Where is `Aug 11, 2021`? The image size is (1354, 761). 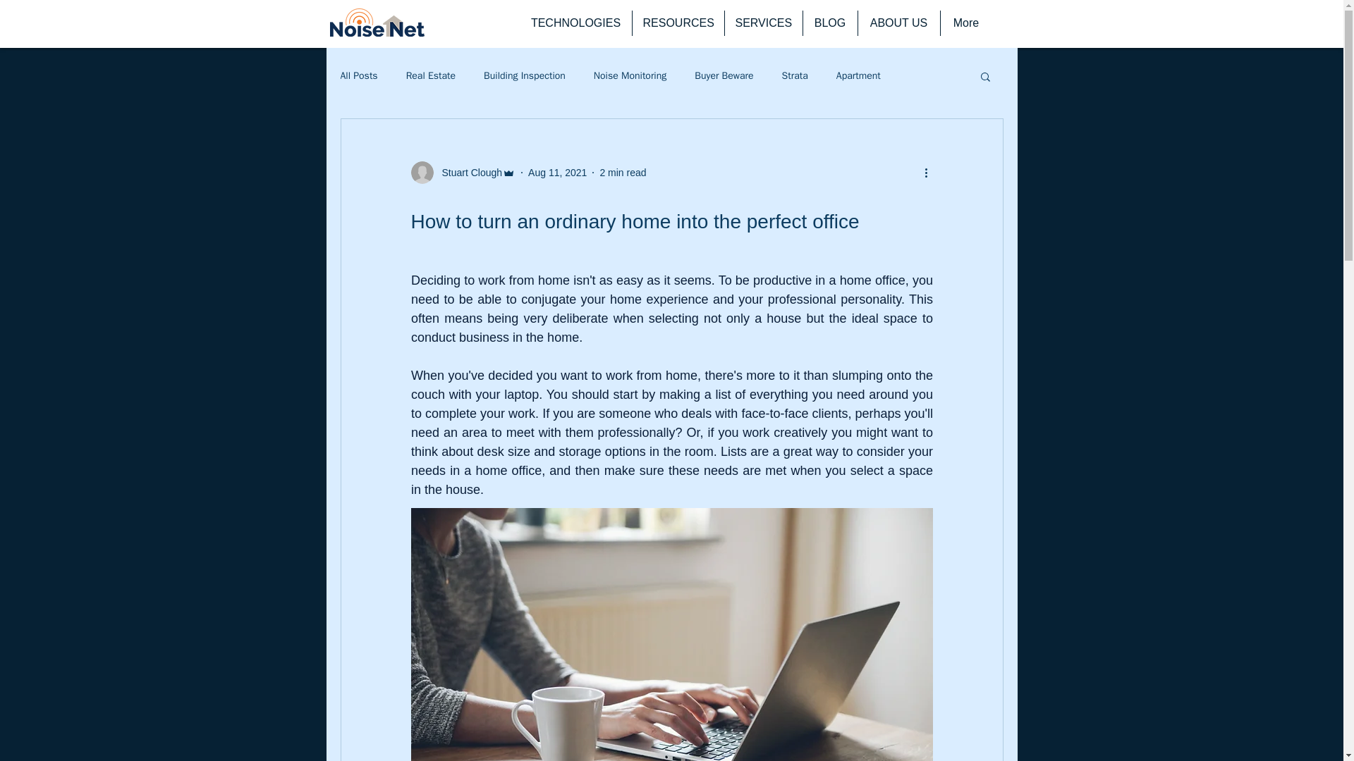 Aug 11, 2021 is located at coordinates (557, 172).